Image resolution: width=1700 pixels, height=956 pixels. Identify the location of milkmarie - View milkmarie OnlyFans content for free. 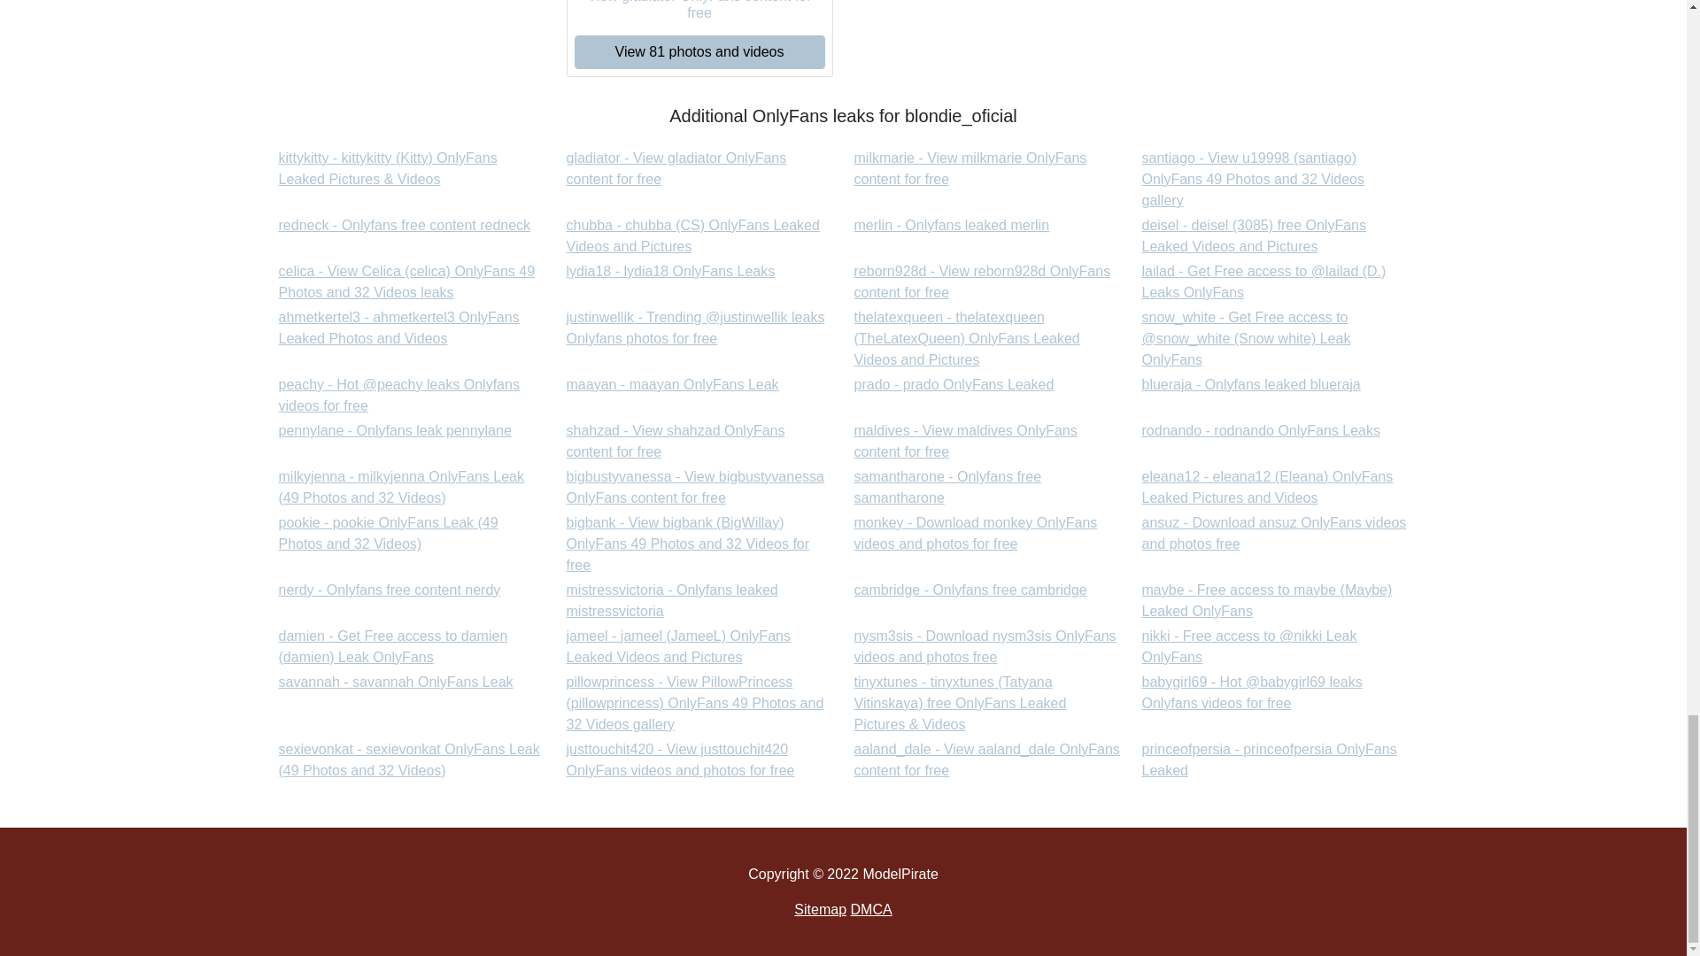
(969, 168).